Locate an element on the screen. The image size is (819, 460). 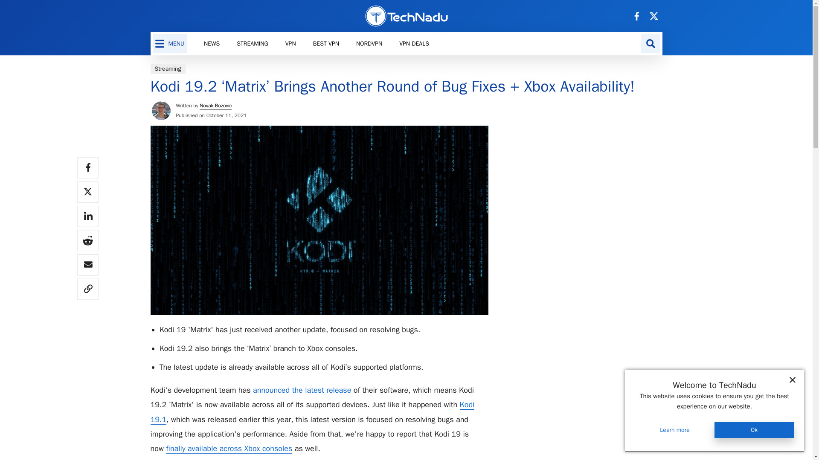
BEST VPN is located at coordinates (326, 43).